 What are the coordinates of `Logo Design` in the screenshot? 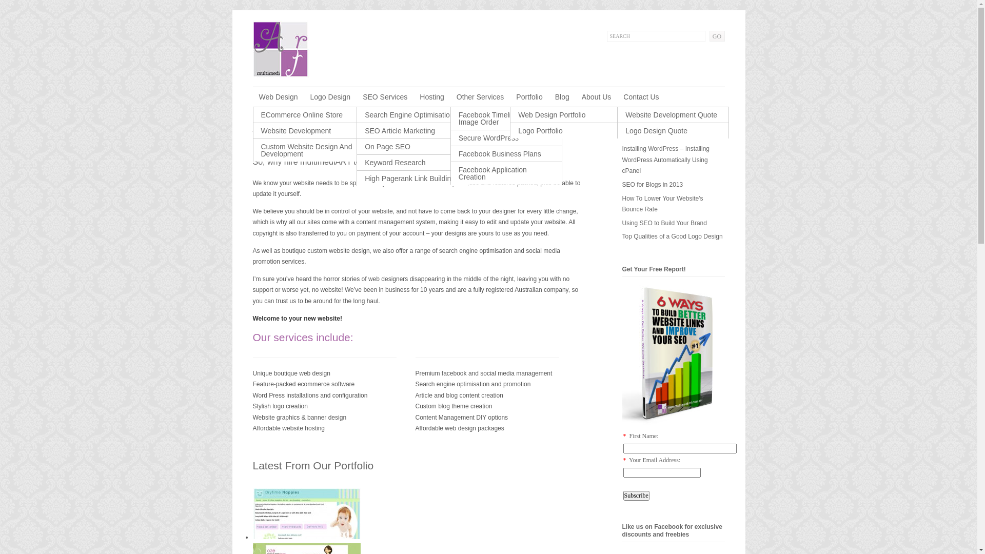 It's located at (330, 97).